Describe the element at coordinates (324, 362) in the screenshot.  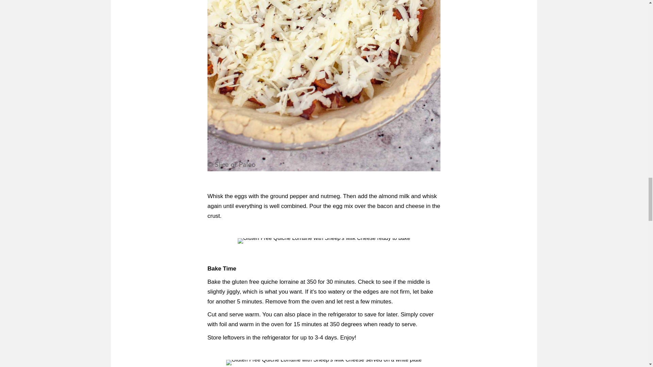
I see `slice-of-paleo-mocktail-5` at that location.